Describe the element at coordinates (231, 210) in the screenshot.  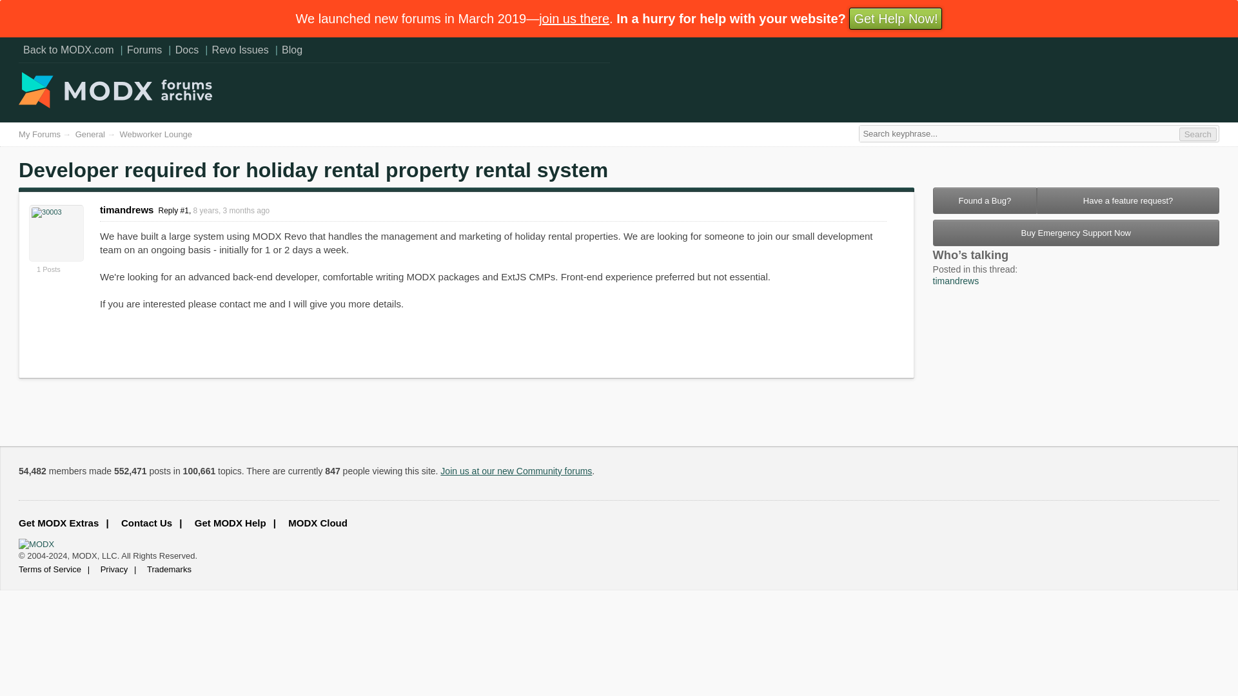
I see `May 27, 2016, 02:57 AM` at that location.